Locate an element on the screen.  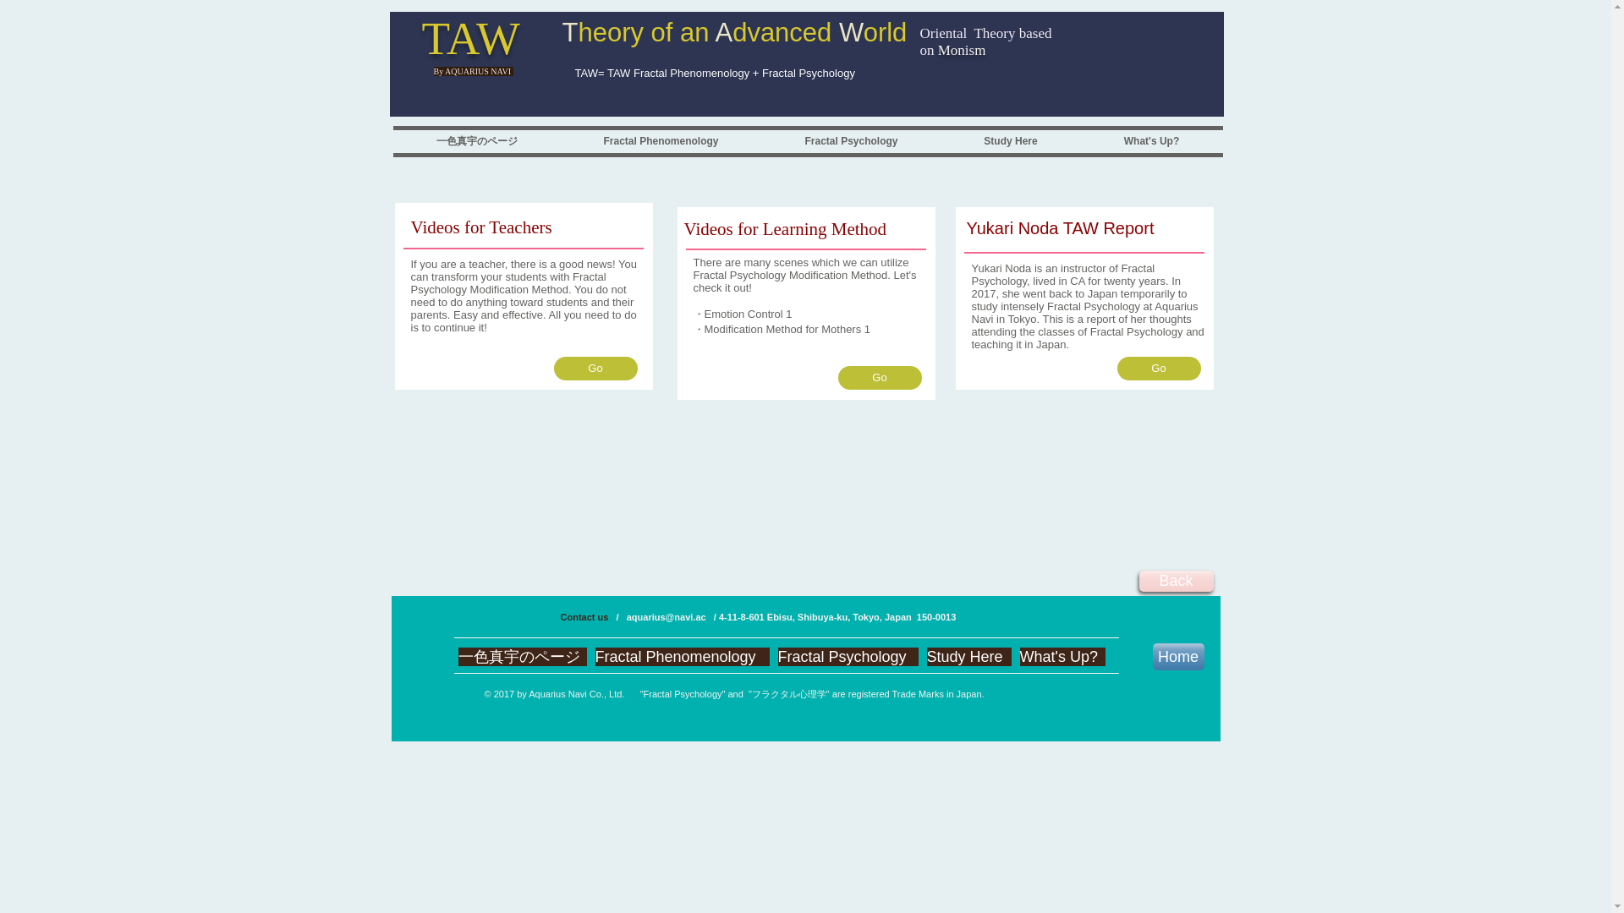
Go is located at coordinates (879, 378).